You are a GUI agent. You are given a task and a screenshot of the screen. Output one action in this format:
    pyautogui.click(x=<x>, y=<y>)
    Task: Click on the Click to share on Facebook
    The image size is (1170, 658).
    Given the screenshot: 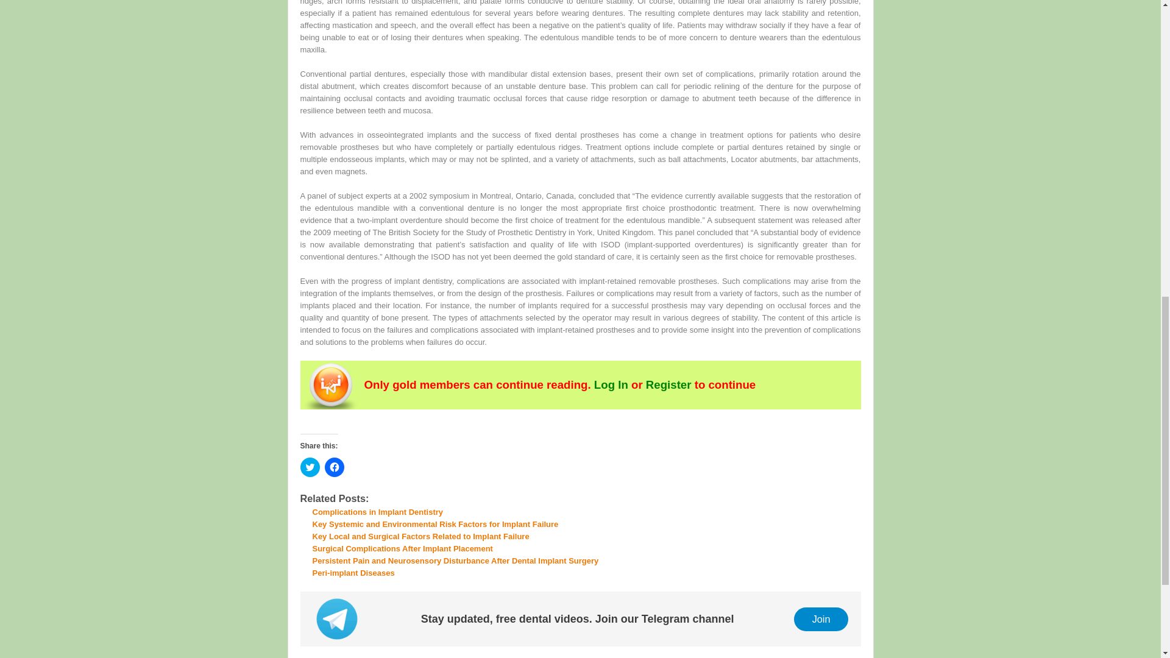 What is the action you would take?
    pyautogui.click(x=334, y=467)
    